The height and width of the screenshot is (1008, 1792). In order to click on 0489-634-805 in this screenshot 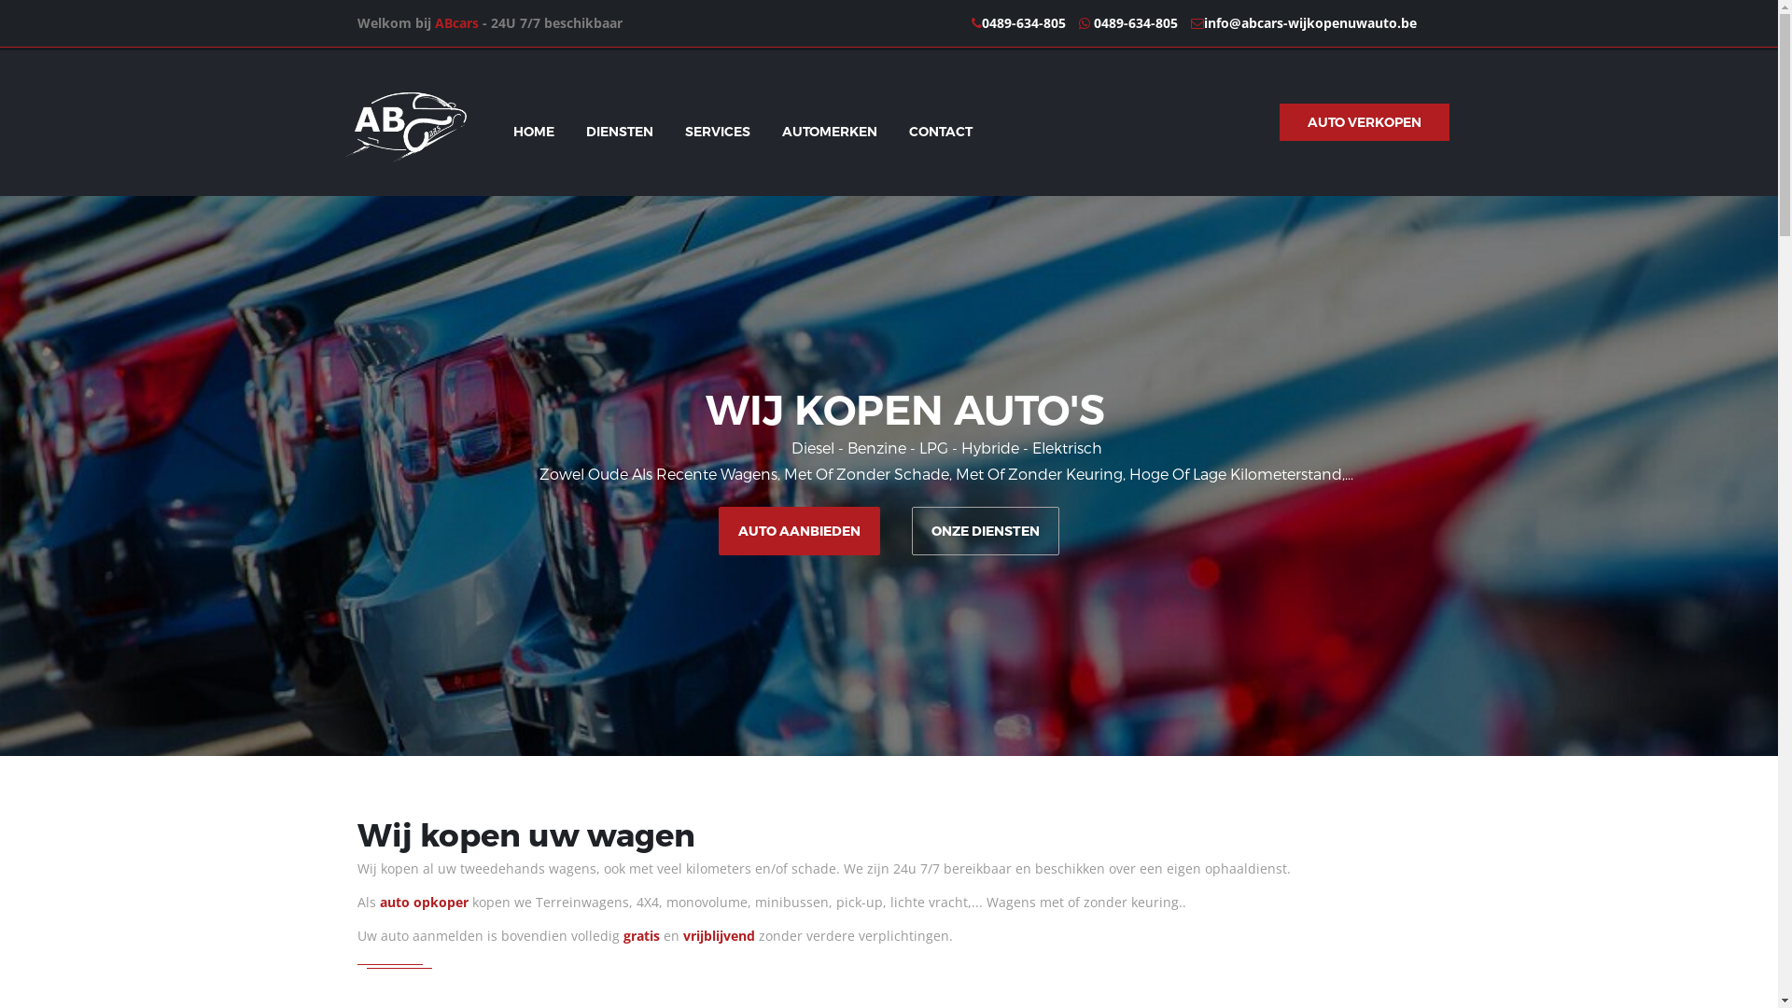, I will do `click(1128, 23)`.